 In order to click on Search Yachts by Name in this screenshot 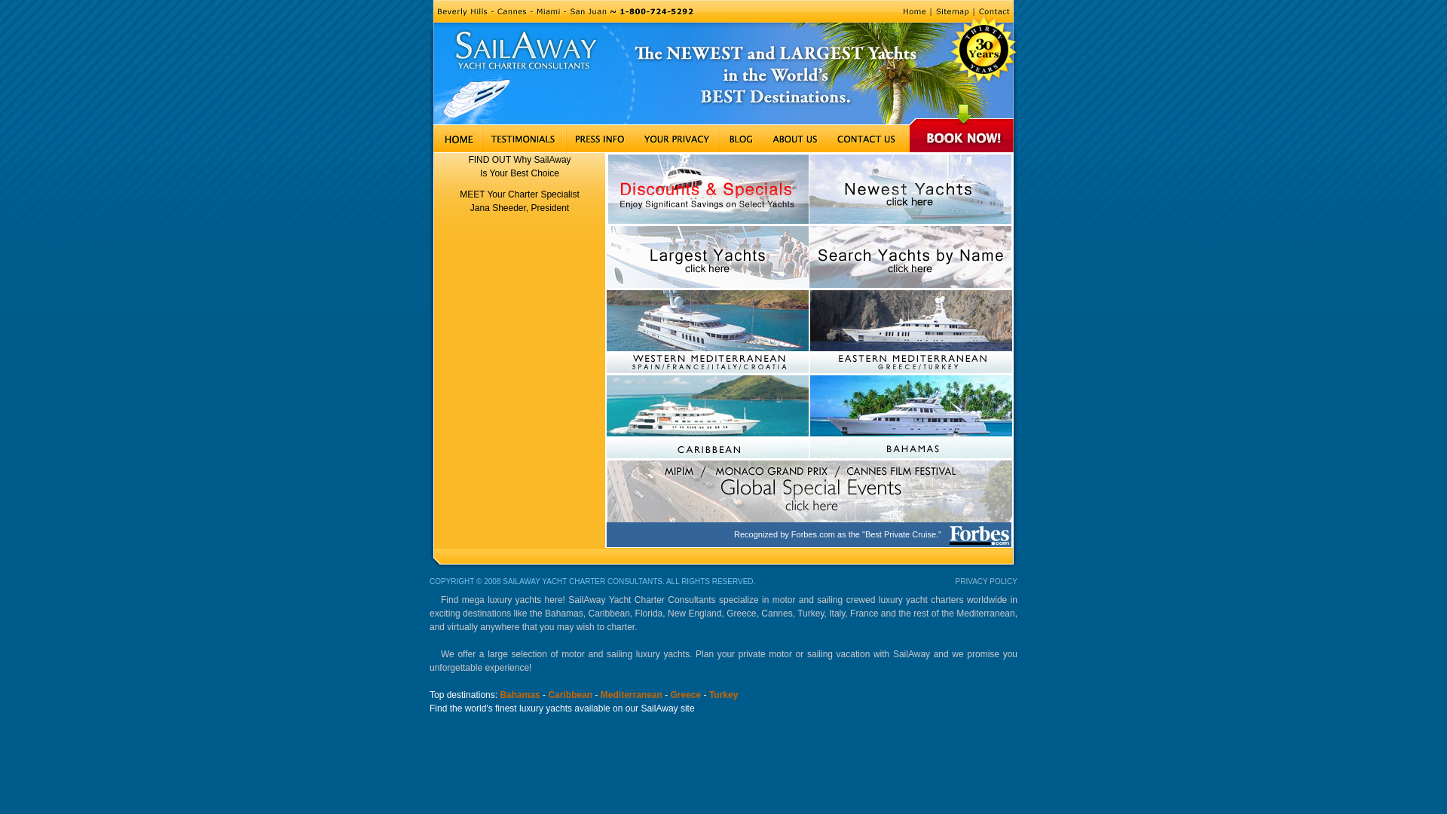, I will do `click(910, 257)`.